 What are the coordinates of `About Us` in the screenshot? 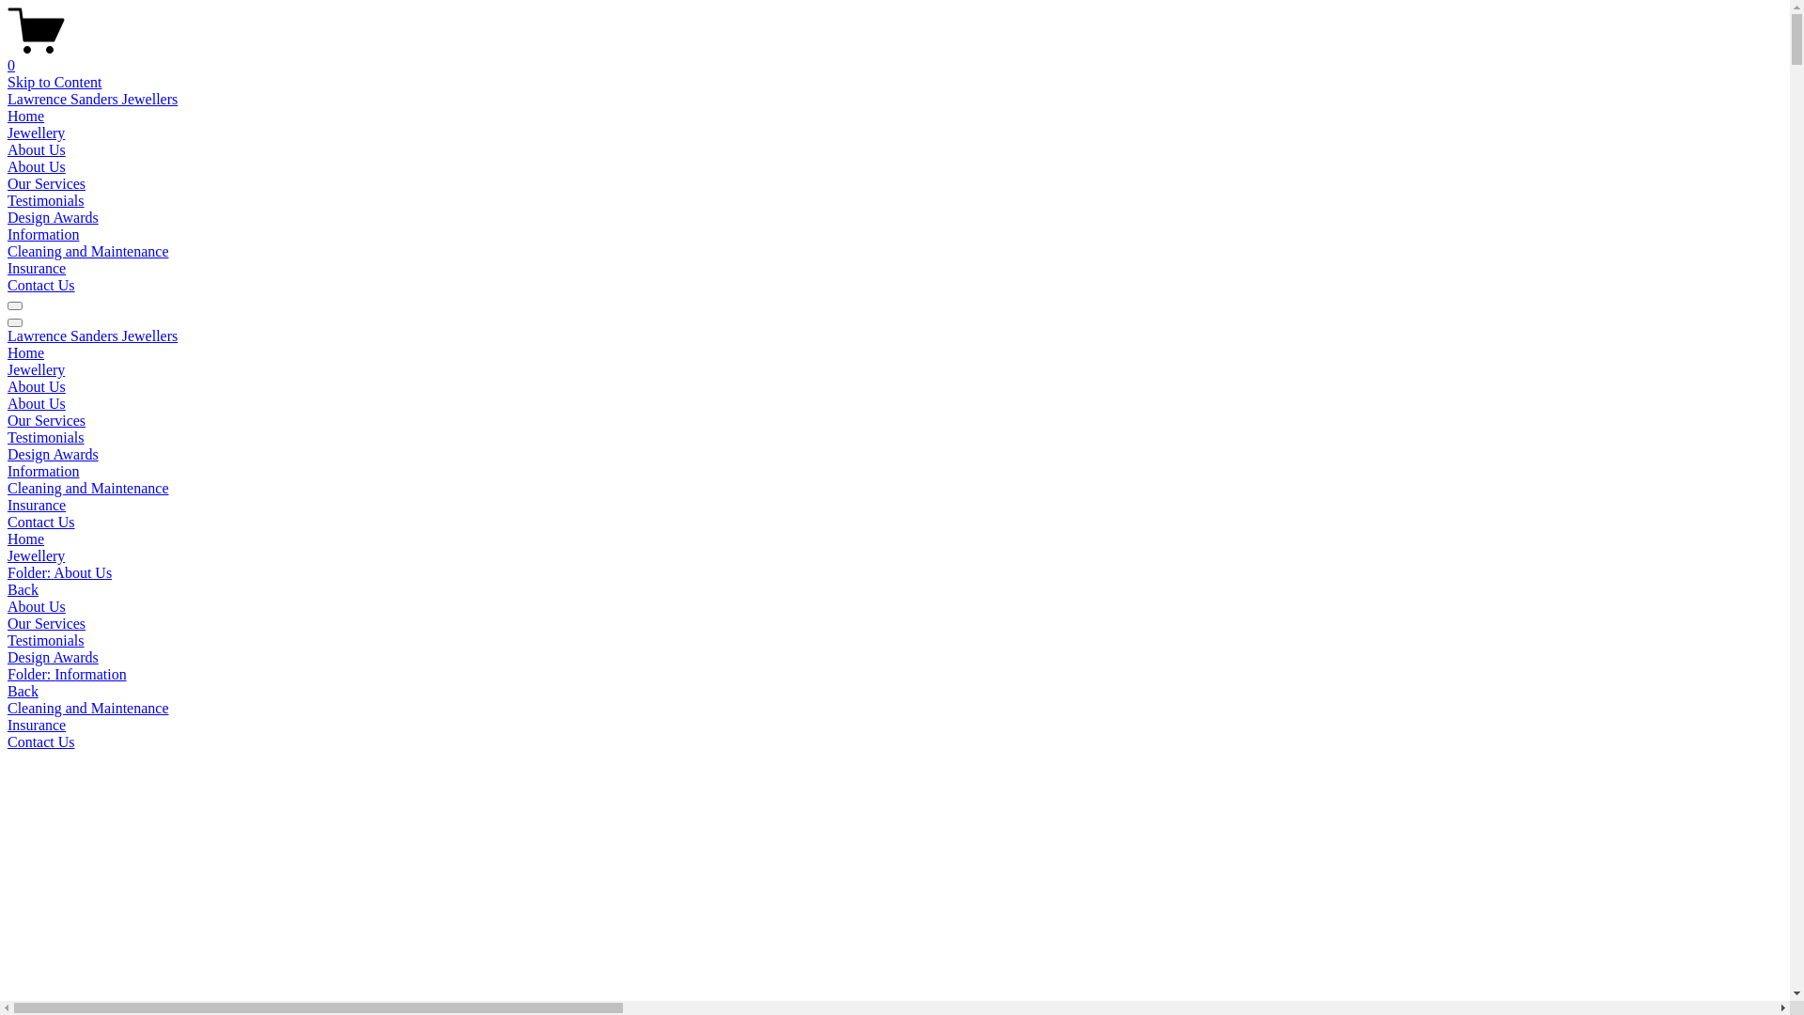 It's located at (37, 167).